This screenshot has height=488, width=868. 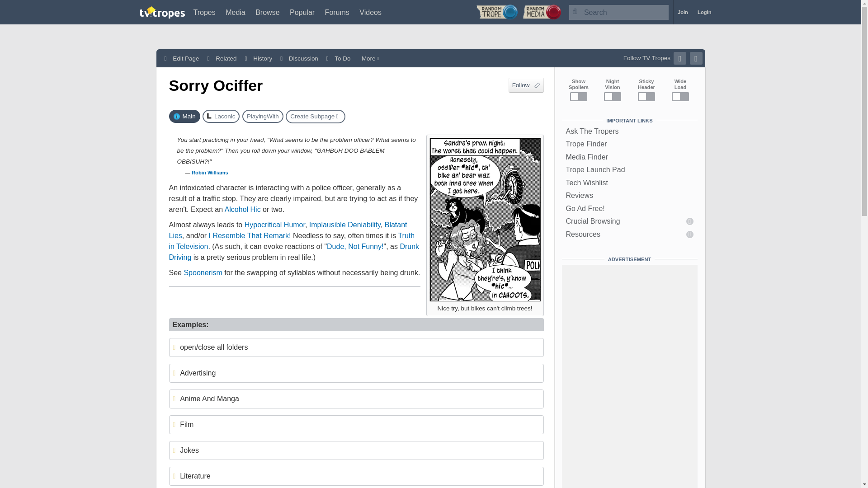 I want to click on Forums, so click(x=337, y=12).